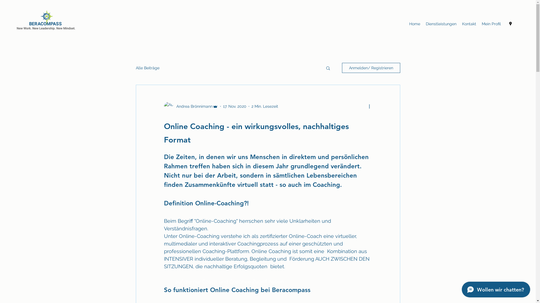 The height and width of the screenshot is (303, 540). Describe the element at coordinates (371, 68) in the screenshot. I see `Anmelden/ Registrieren` at that location.